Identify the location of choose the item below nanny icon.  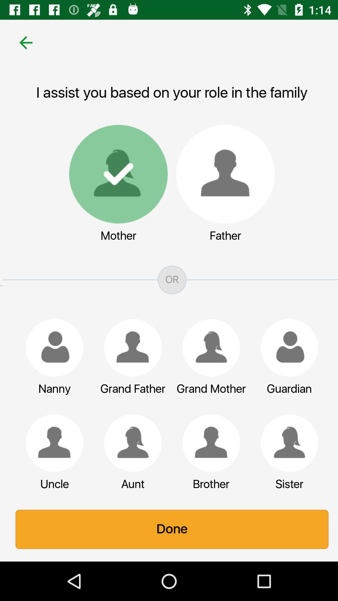
(51, 443).